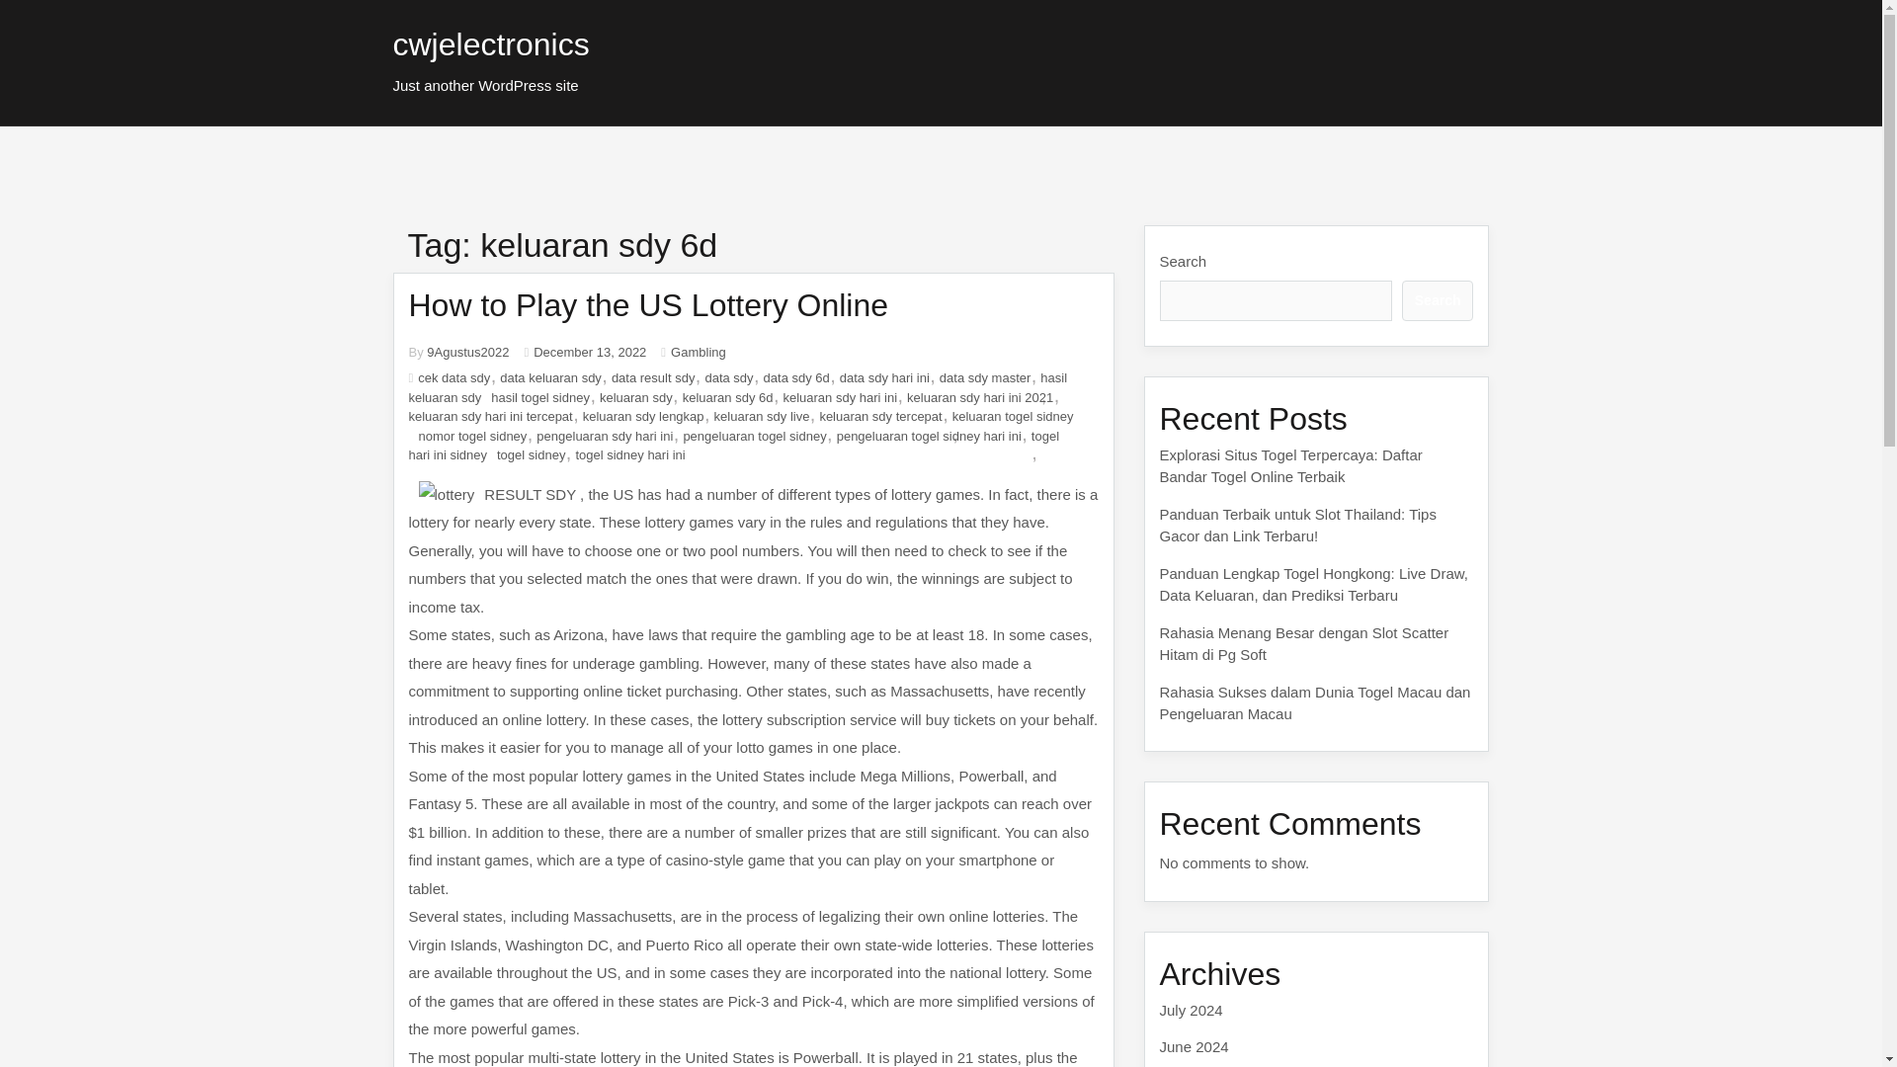 This screenshot has width=1897, height=1067. I want to click on keluaran sdy hari ini tercepat, so click(490, 415).